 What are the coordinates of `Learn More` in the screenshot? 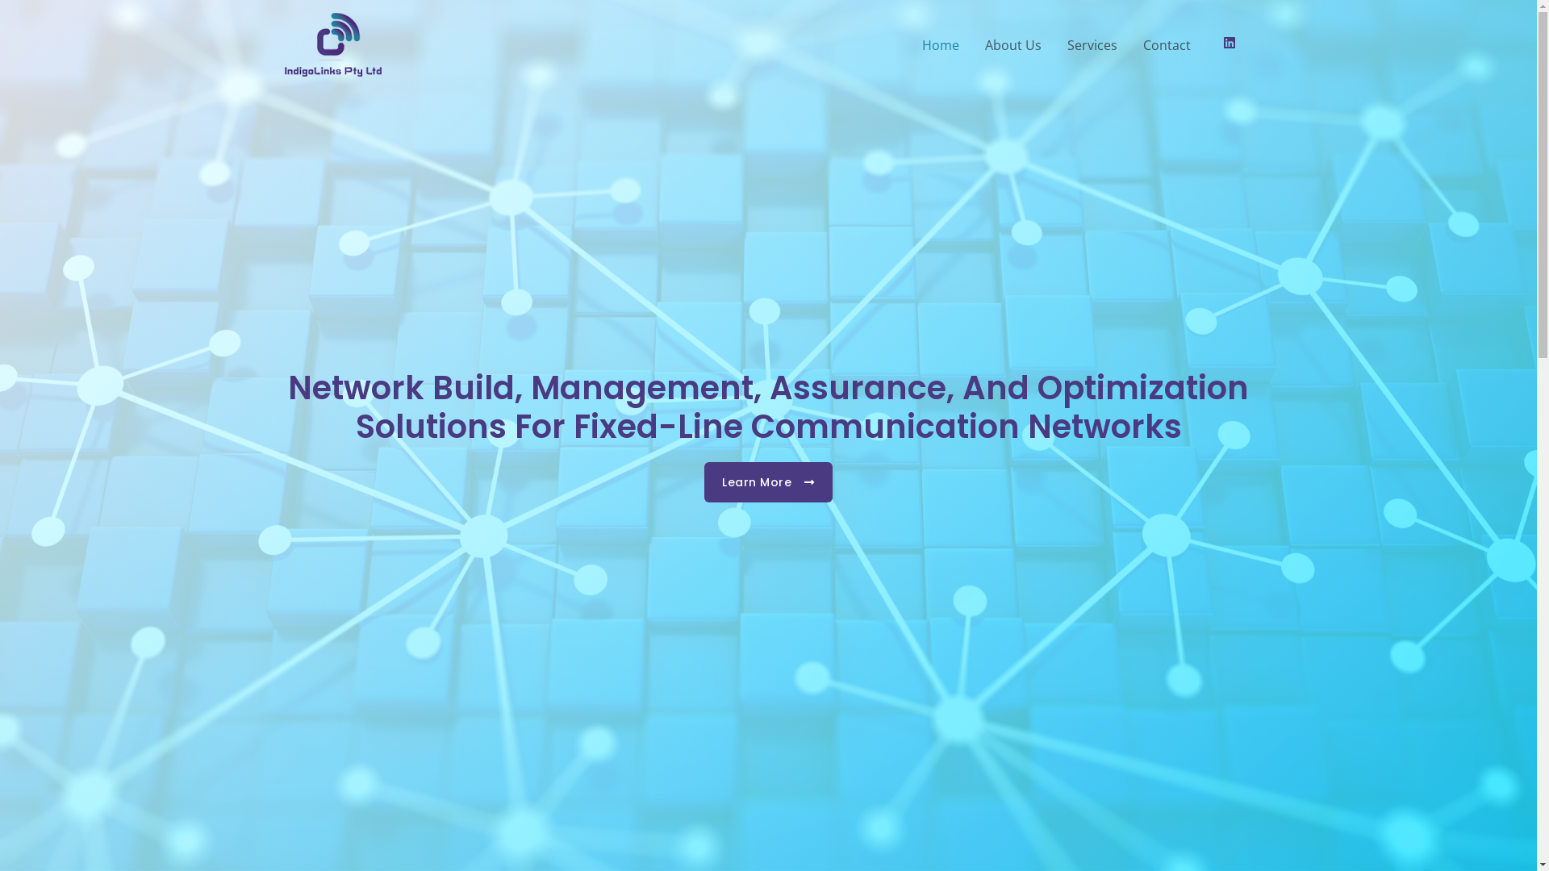 It's located at (768, 482).